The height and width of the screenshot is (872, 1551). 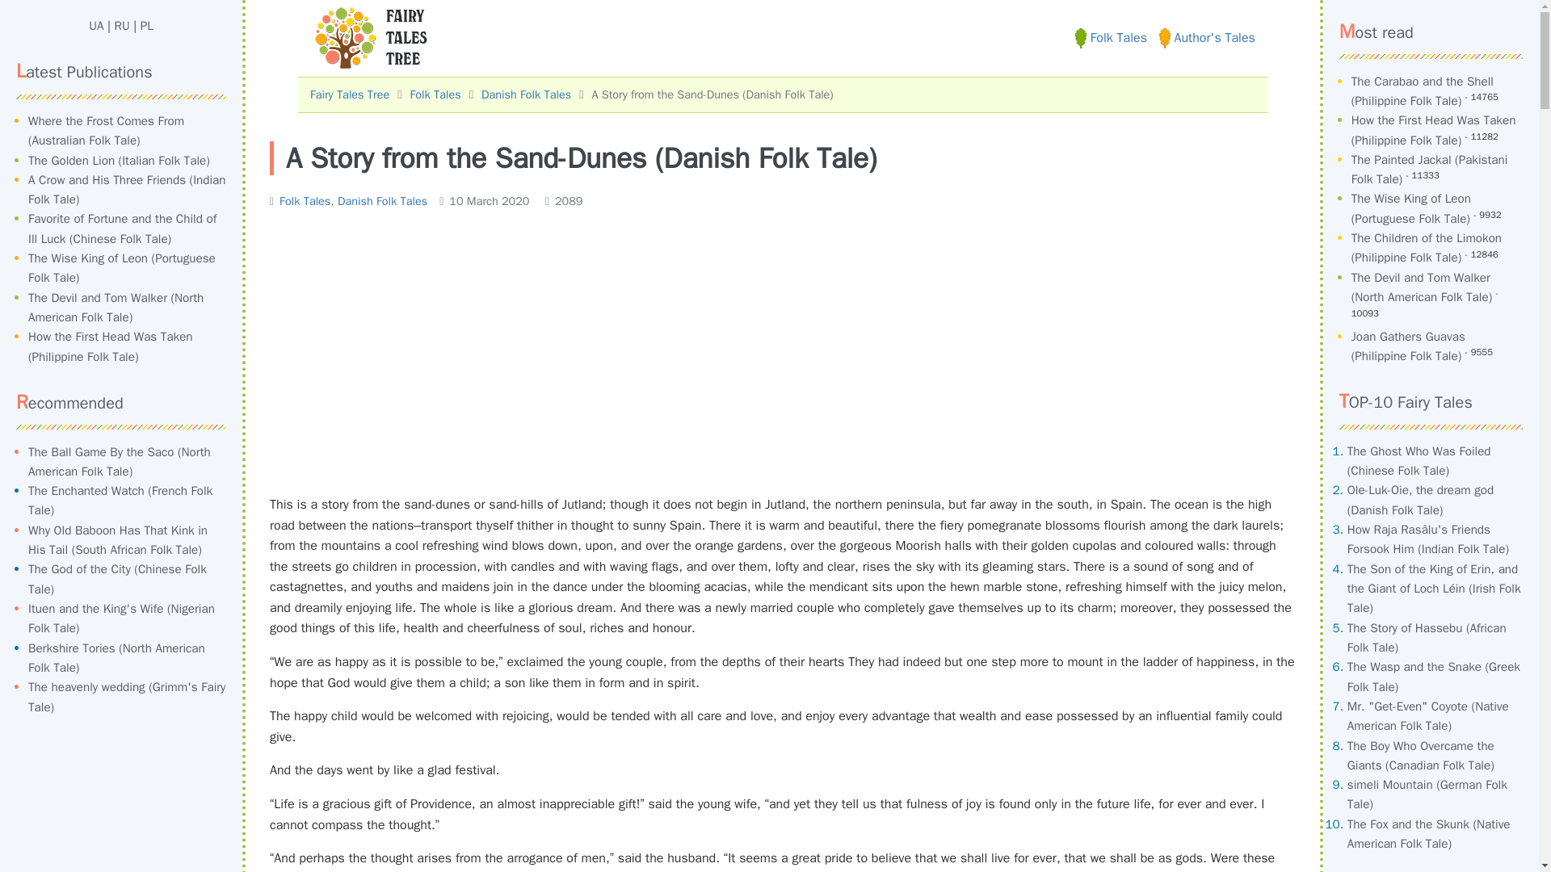 What do you see at coordinates (1111, 37) in the screenshot?
I see `Folk Tales` at bounding box center [1111, 37].